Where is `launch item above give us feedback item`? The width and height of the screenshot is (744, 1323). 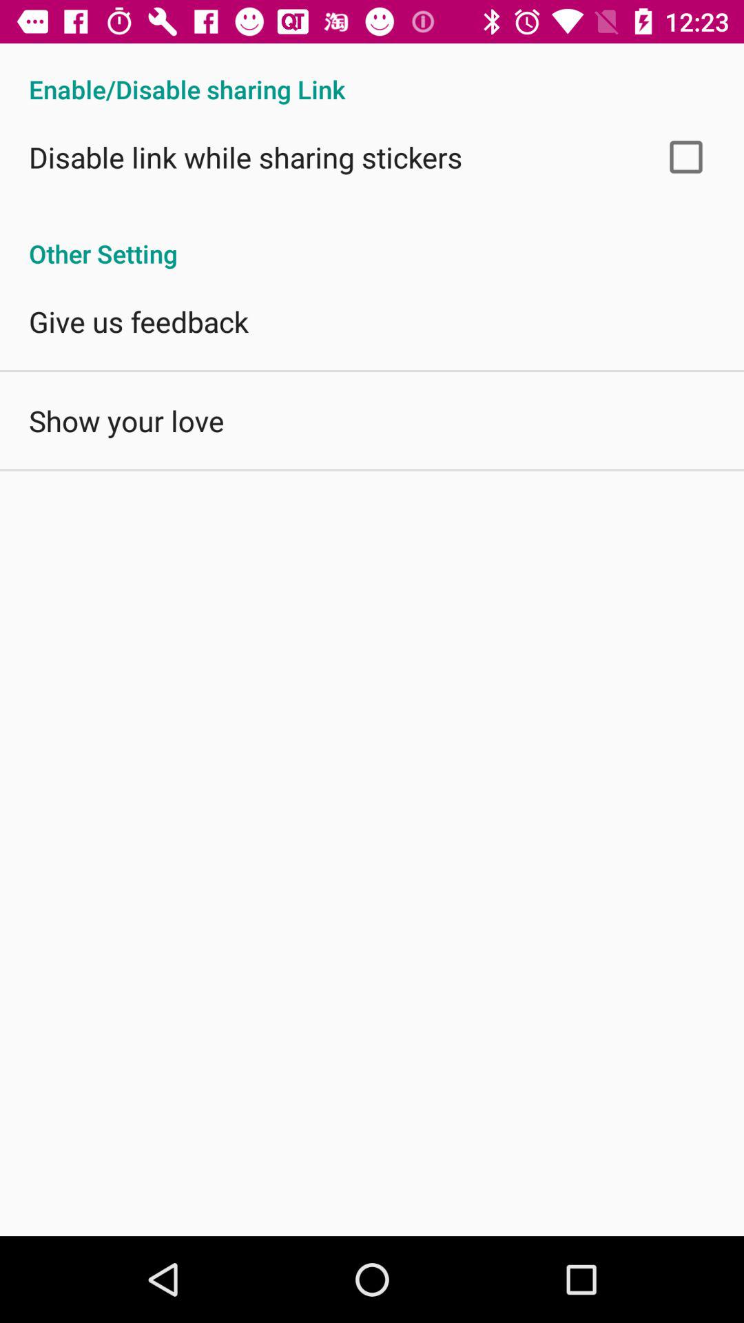
launch item above give us feedback item is located at coordinates (372, 239).